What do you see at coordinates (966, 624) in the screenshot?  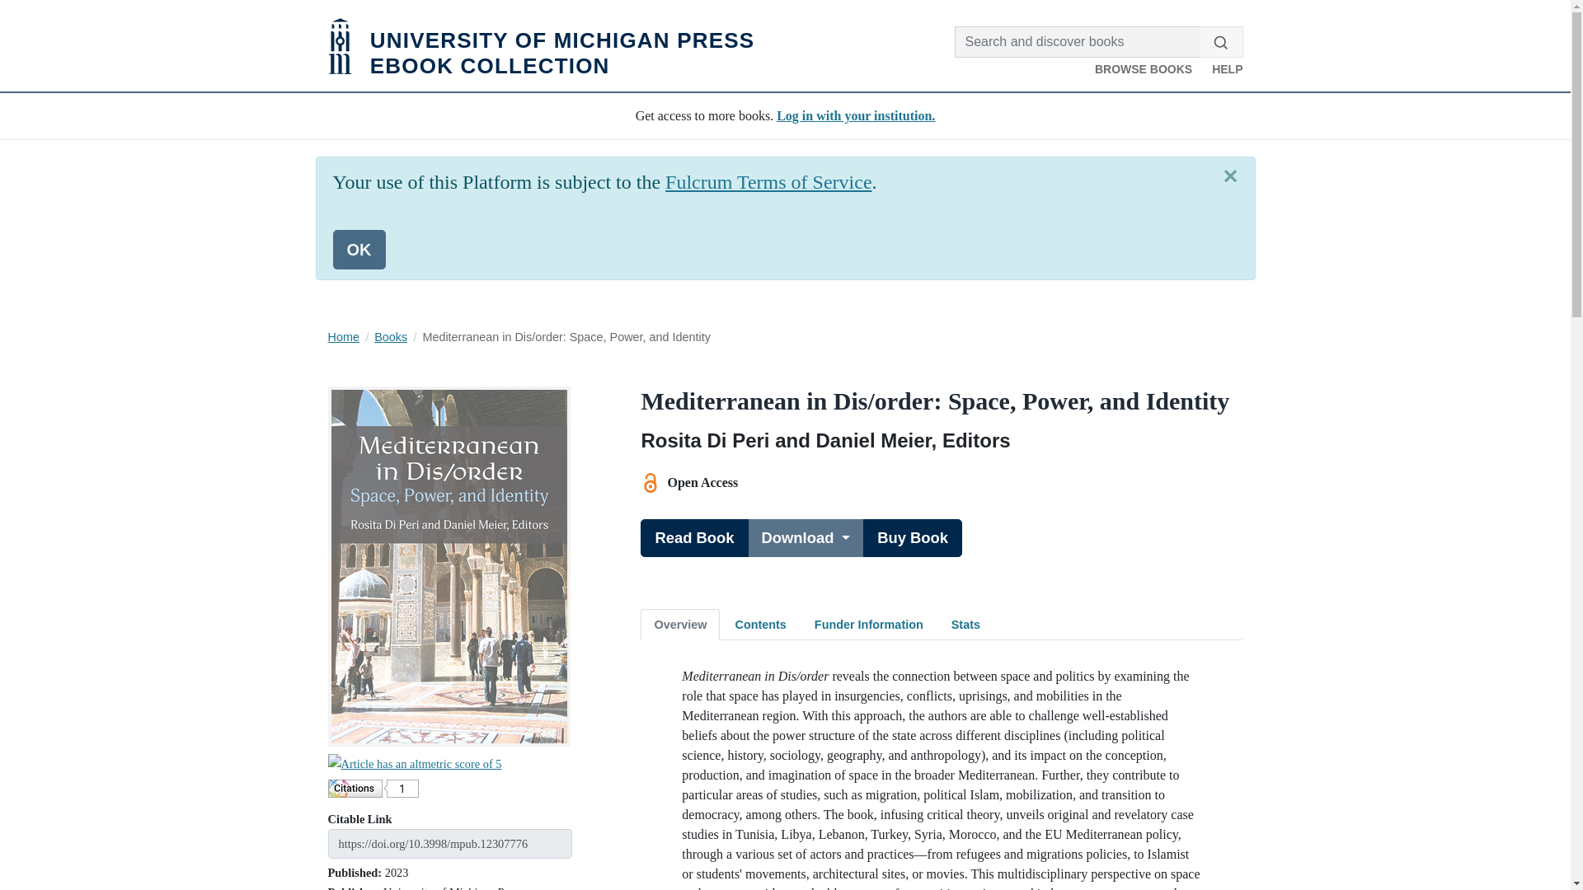 I see `Stats` at bounding box center [966, 624].